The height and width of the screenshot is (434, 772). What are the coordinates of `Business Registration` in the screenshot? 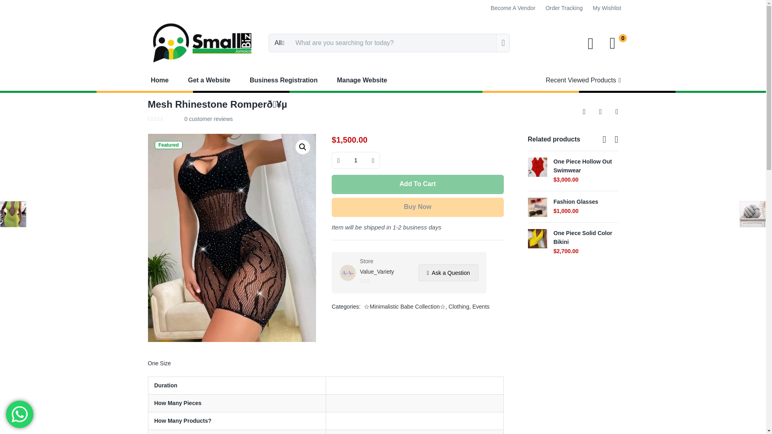 It's located at (284, 80).